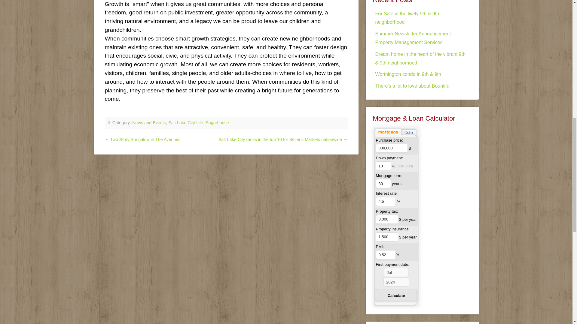 This screenshot has width=577, height=324. Describe the element at coordinates (385, 201) in the screenshot. I see `4.5` at that location.